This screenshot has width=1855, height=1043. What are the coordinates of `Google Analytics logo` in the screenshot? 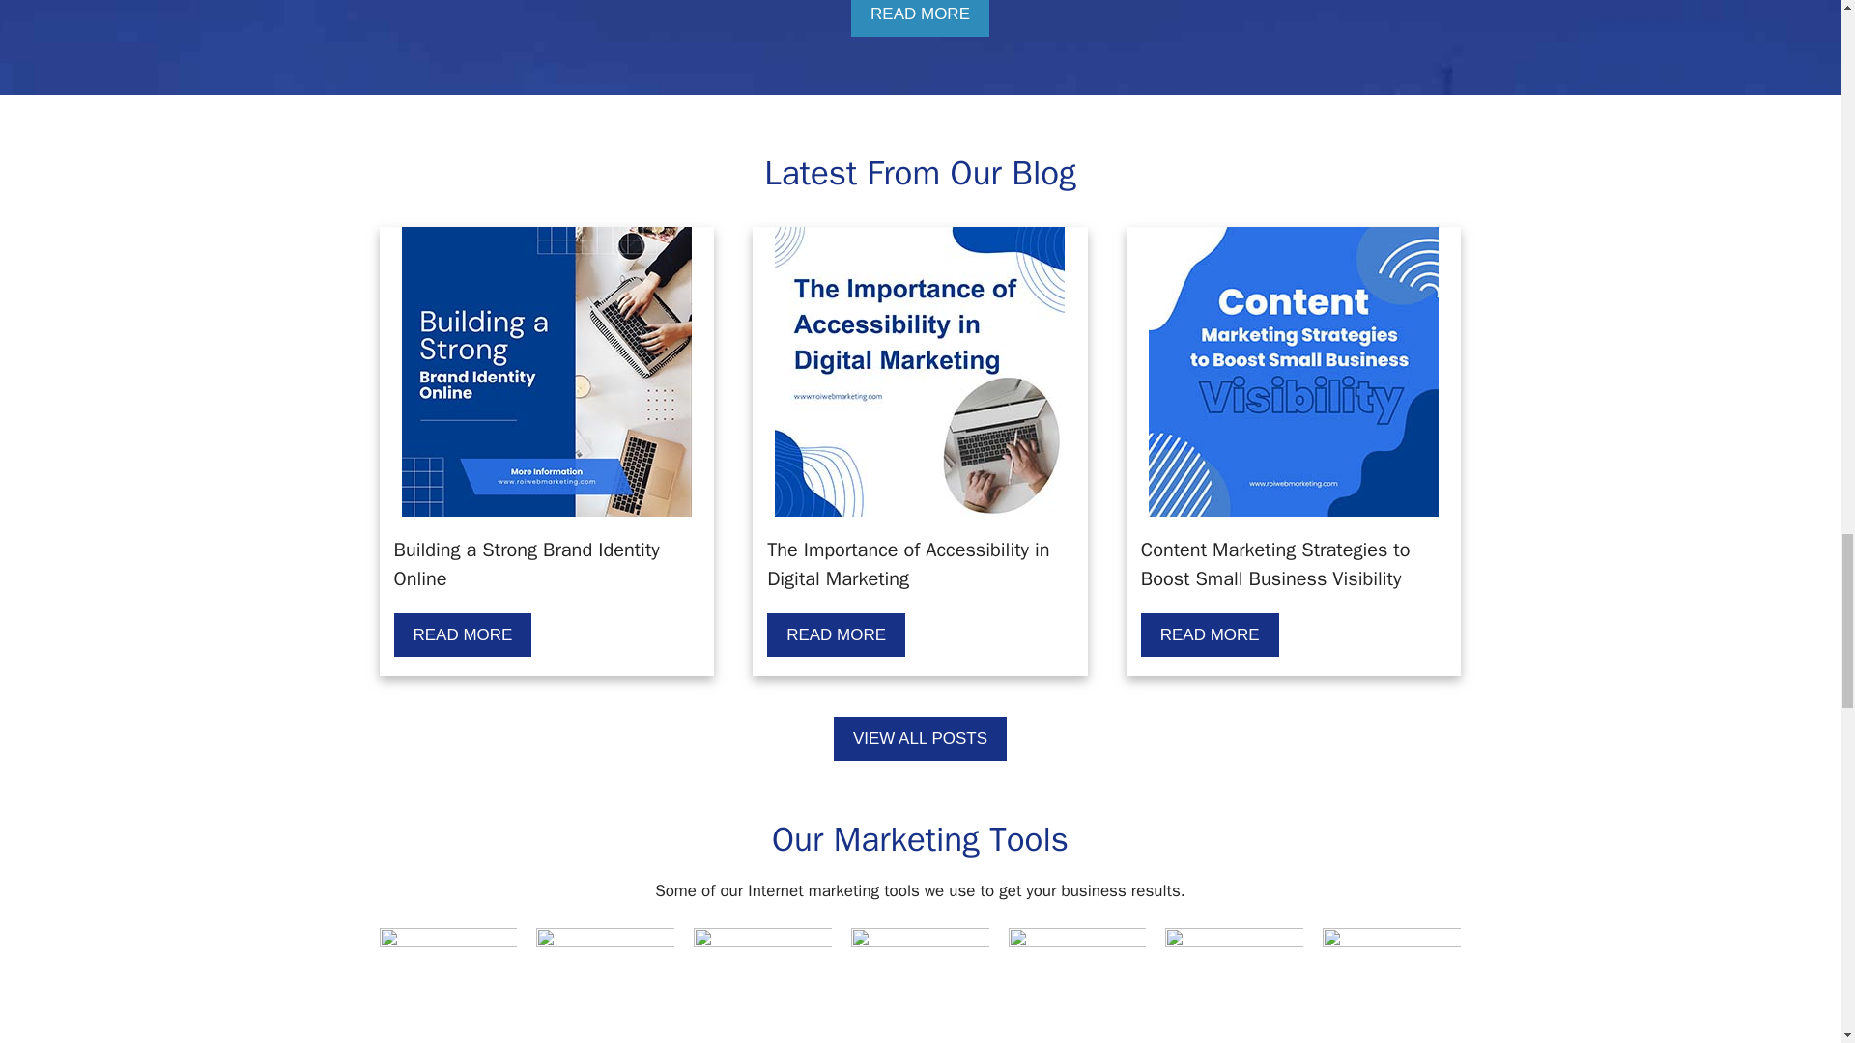 It's located at (1077, 985).